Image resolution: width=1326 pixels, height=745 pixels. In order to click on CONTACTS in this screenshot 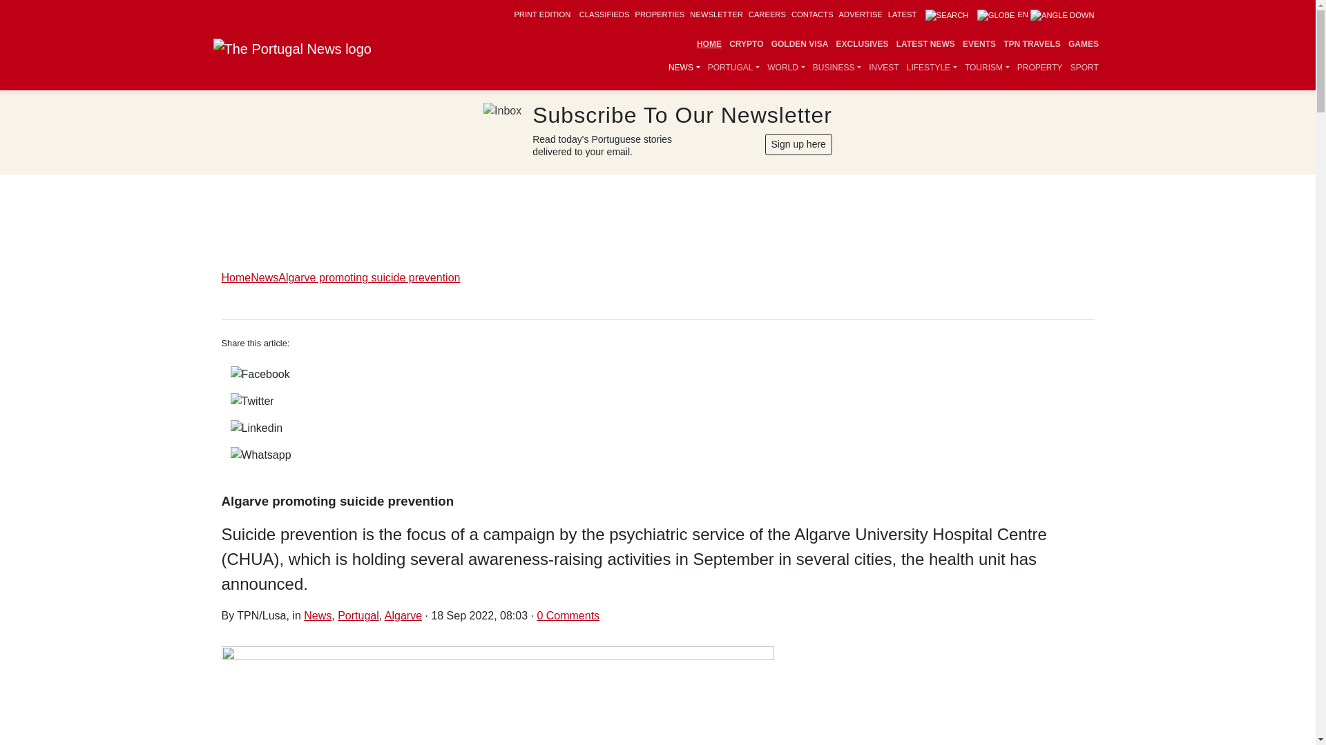, I will do `click(812, 14)`.